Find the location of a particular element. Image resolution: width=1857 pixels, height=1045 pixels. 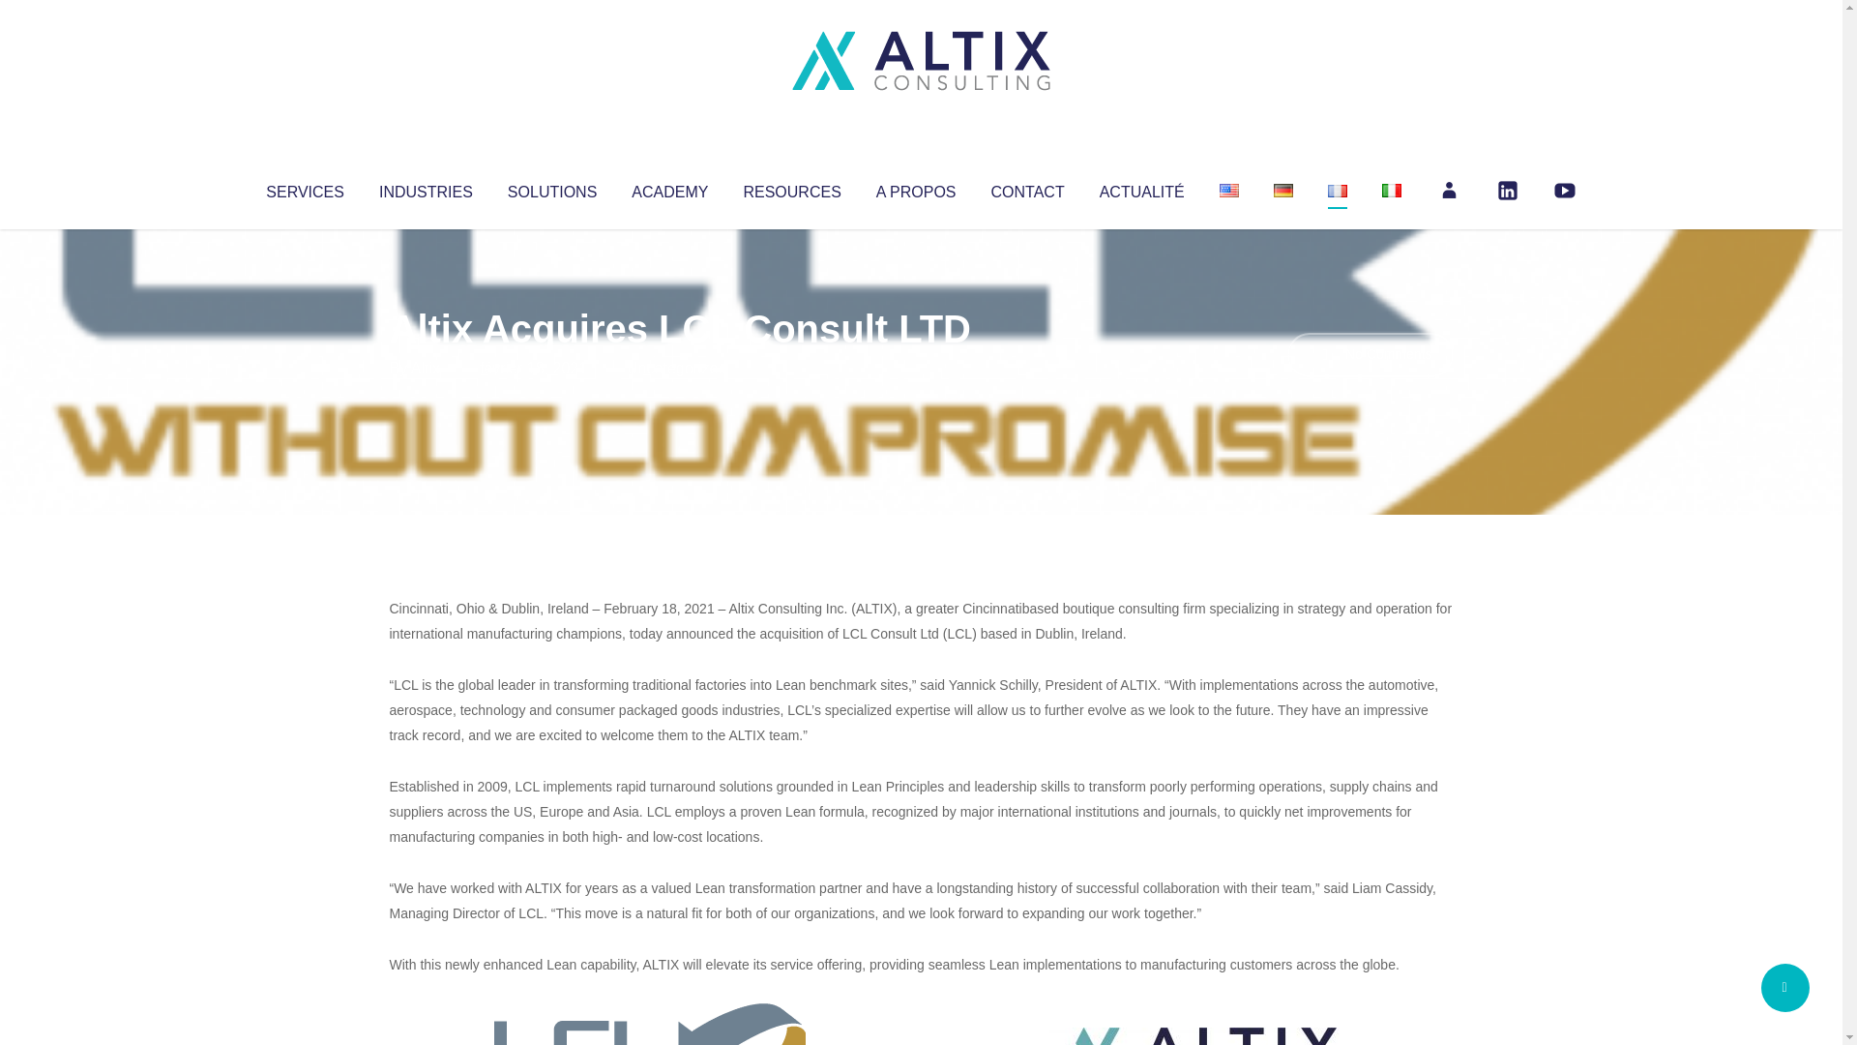

Articles par Altix is located at coordinates (426, 368).